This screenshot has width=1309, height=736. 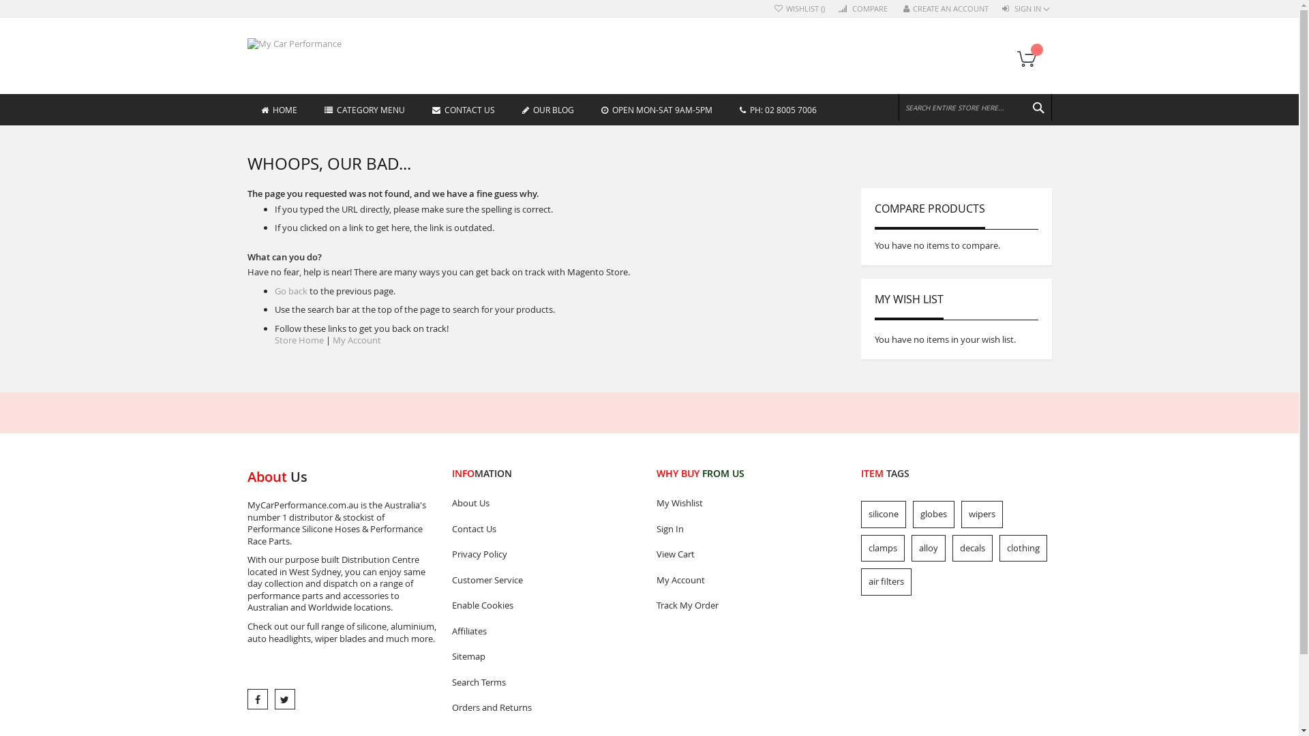 What do you see at coordinates (751, 581) in the screenshot?
I see `My Account` at bounding box center [751, 581].